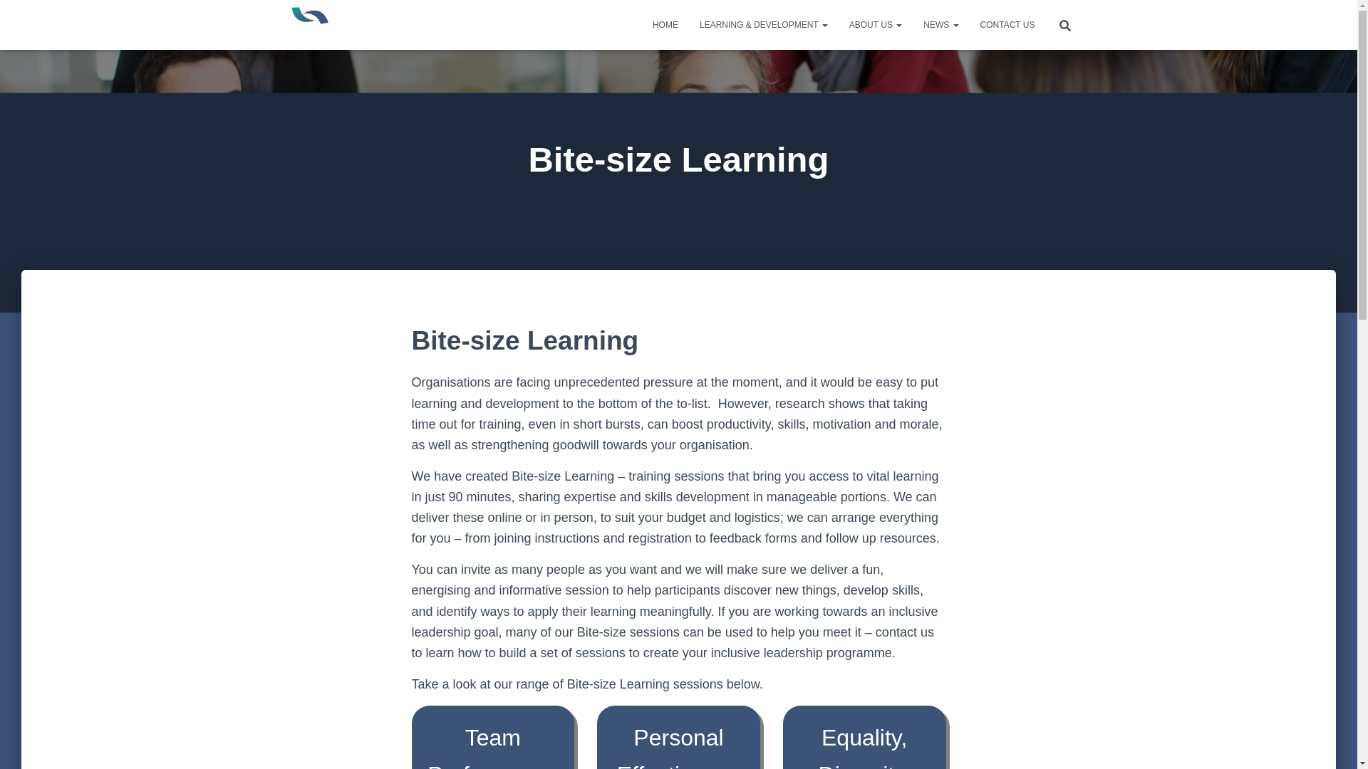  Describe the element at coordinates (1007, 24) in the screenshot. I see `CONTACT US` at that location.